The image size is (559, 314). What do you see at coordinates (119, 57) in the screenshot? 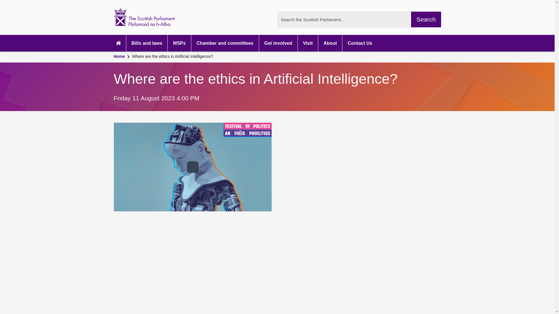
I see `Home` at bounding box center [119, 57].